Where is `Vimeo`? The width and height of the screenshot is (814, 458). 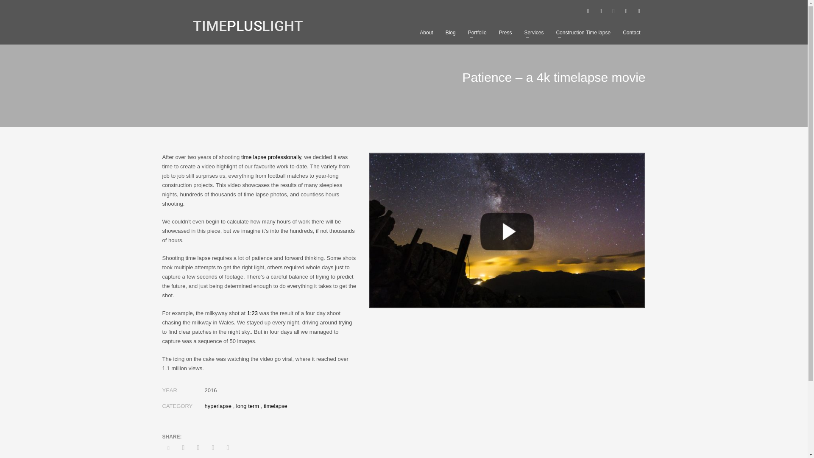 Vimeo is located at coordinates (626, 11).